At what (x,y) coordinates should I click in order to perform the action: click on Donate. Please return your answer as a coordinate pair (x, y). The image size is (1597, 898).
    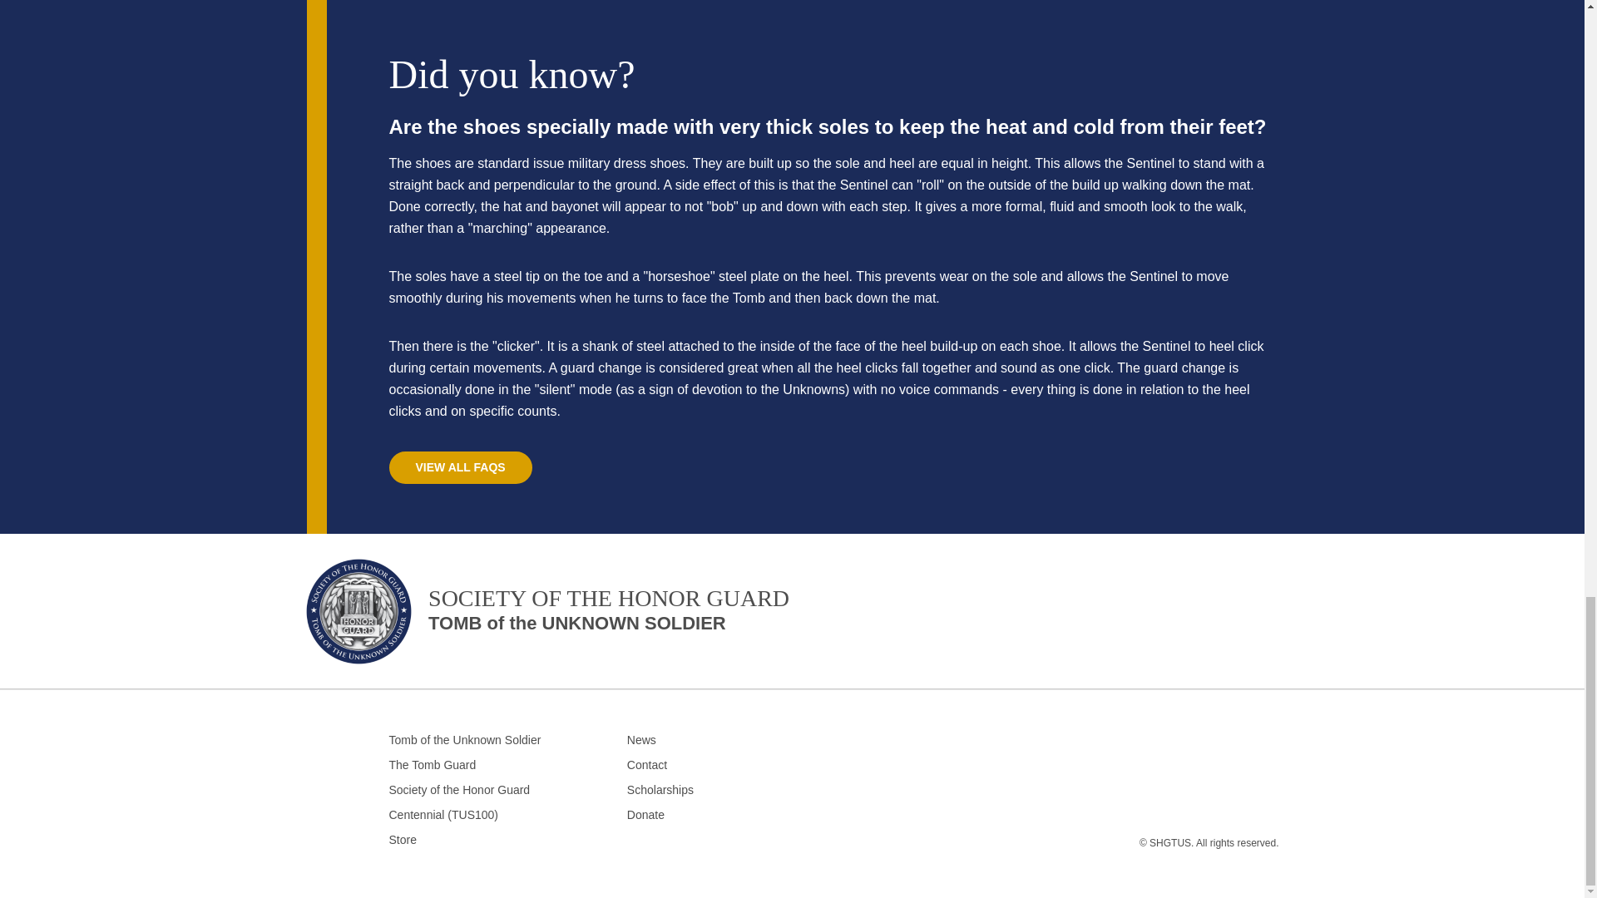
    Looking at the image, I should click on (508, 840).